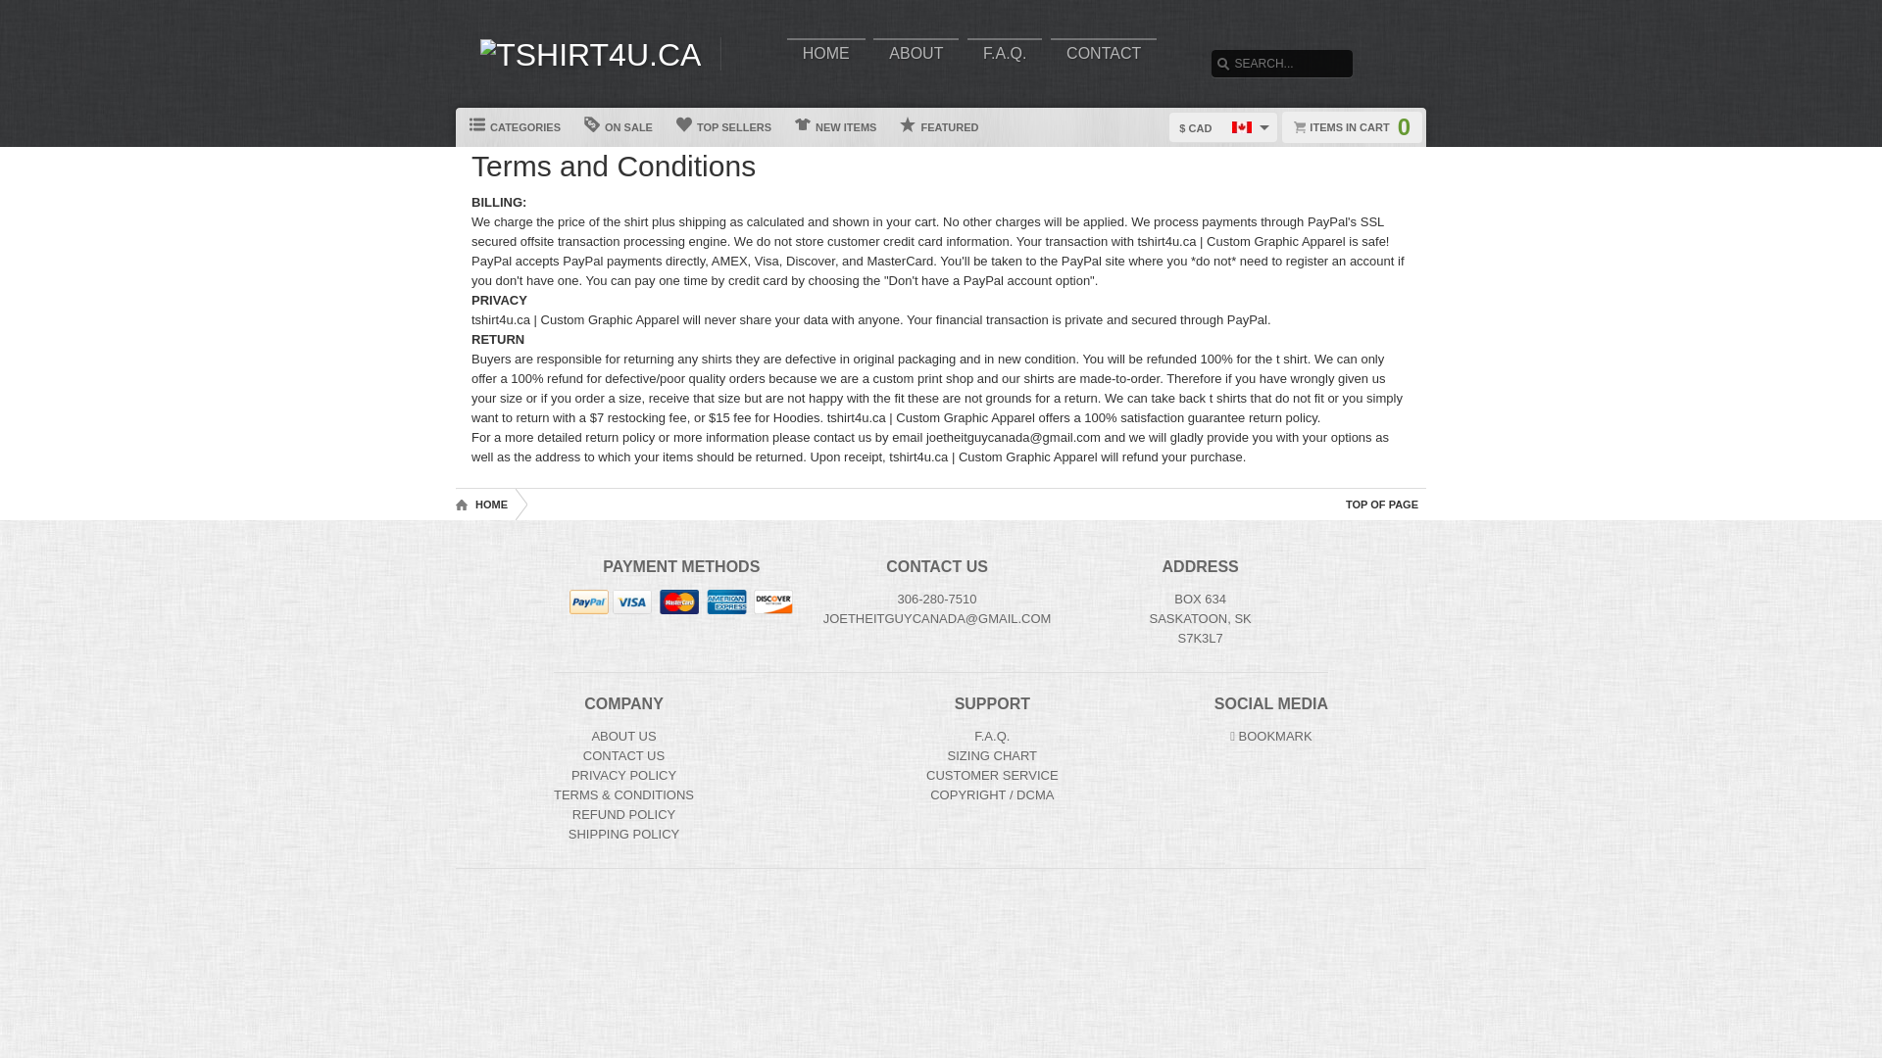 Image resolution: width=1882 pixels, height=1058 pixels. I want to click on TOP SELLERS, so click(723, 127).